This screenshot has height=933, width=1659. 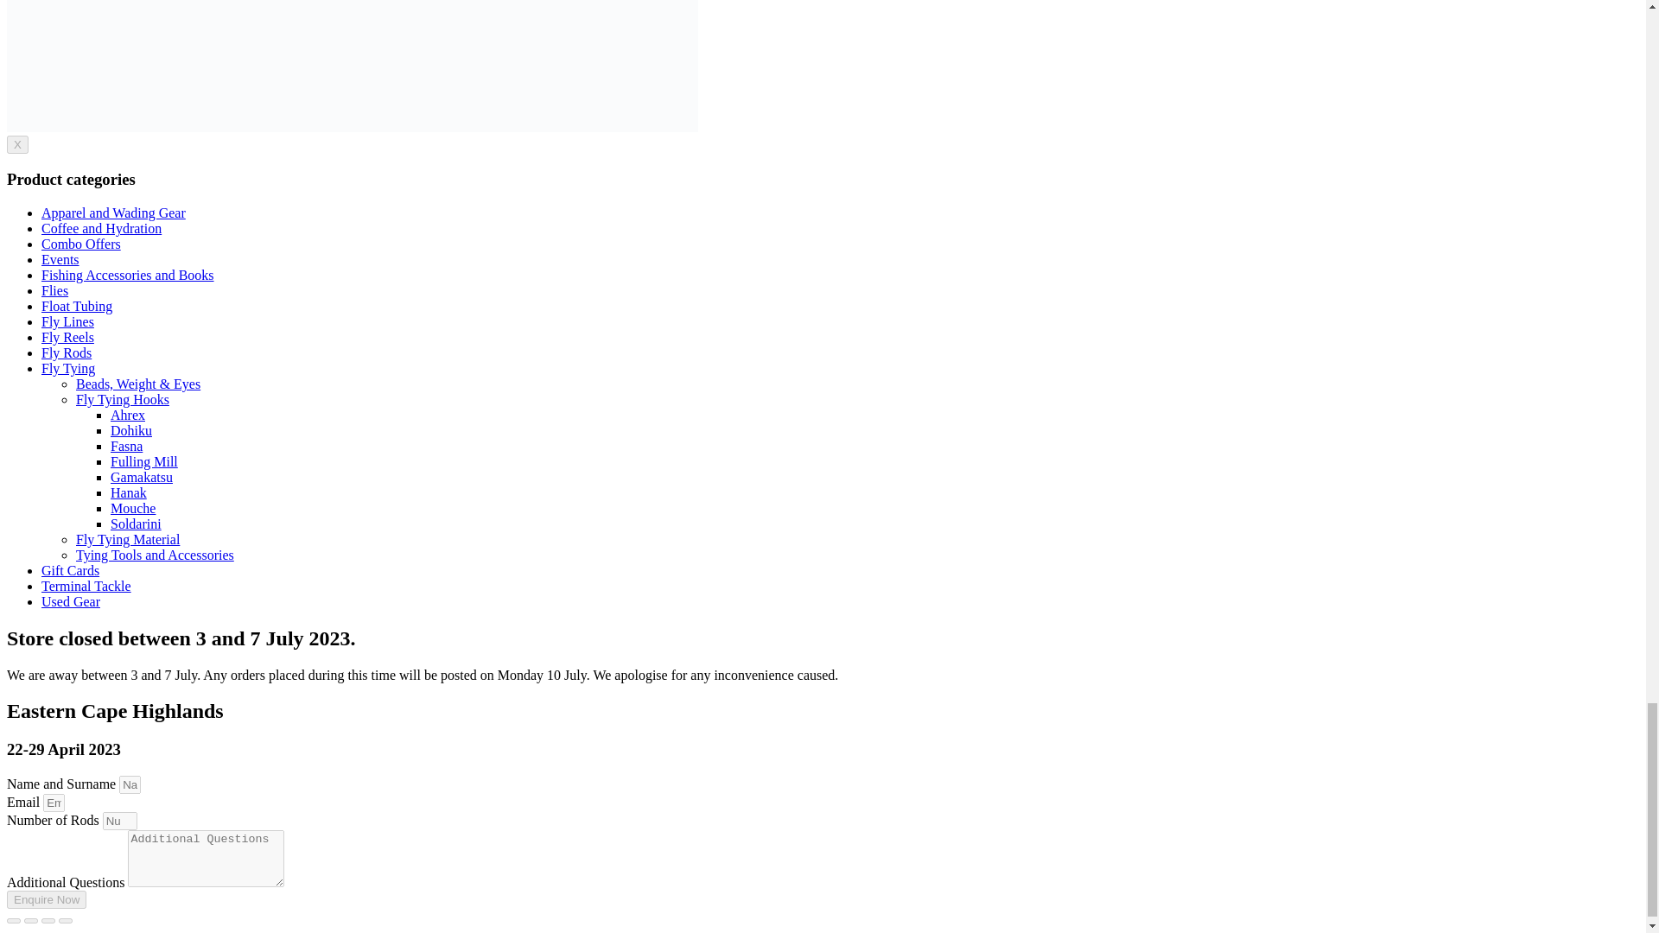 What do you see at coordinates (114, 213) in the screenshot?
I see `Apparel and Wading Gear` at bounding box center [114, 213].